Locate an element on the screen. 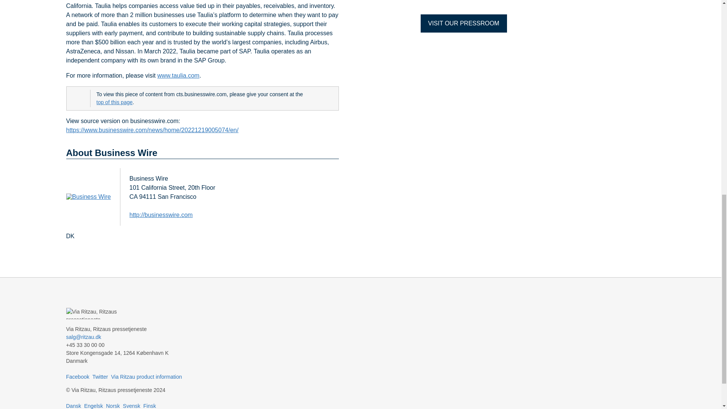  Finsk is located at coordinates (149, 406).